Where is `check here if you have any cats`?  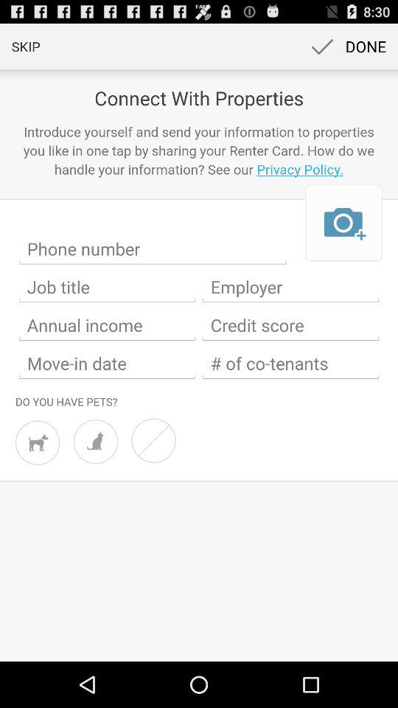
check here if you have any cats is located at coordinates (96, 441).